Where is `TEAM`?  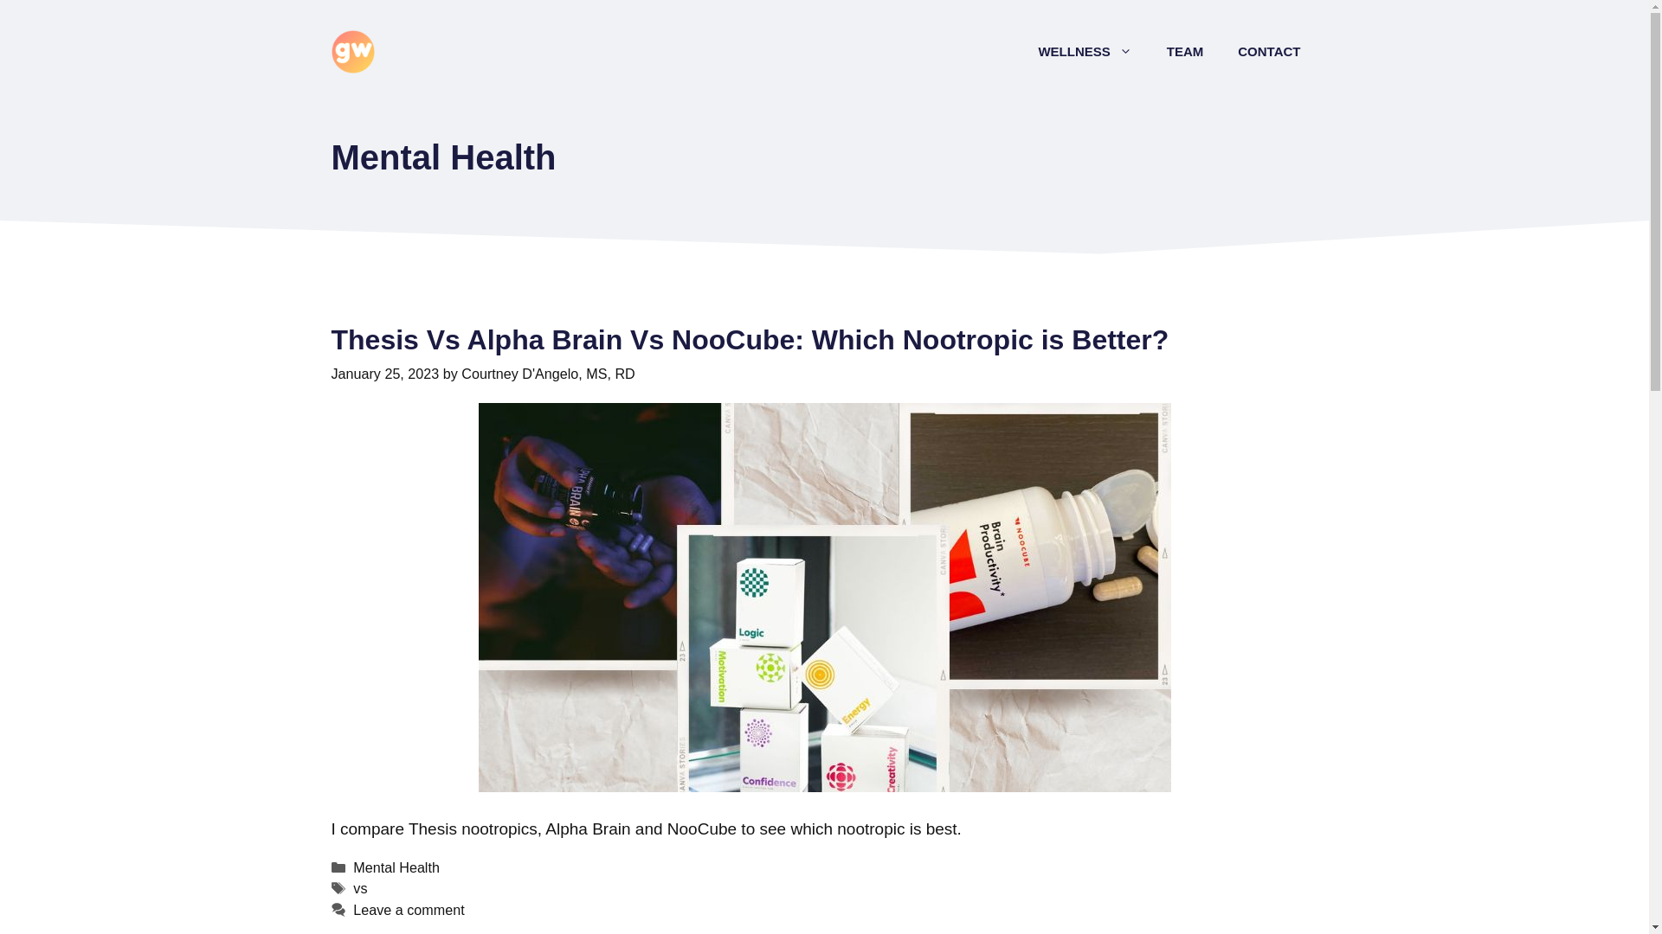
TEAM is located at coordinates (1186, 52).